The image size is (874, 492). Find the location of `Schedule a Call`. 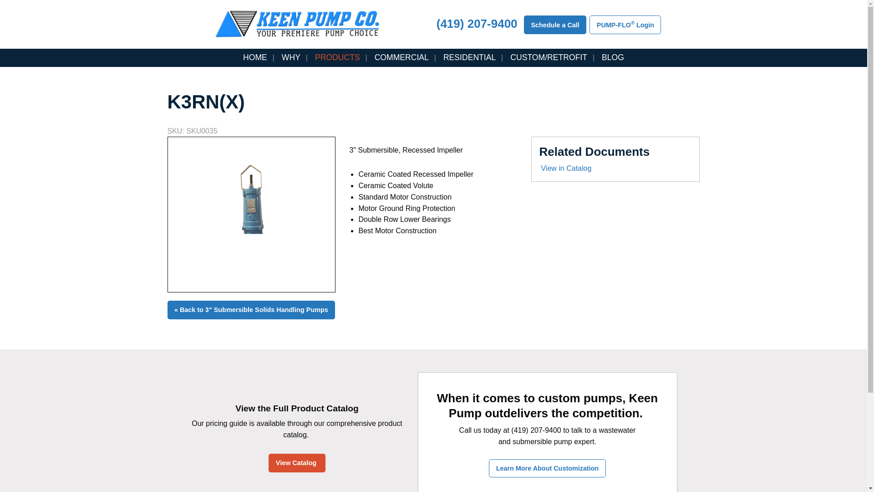

Schedule a Call is located at coordinates (555, 25).